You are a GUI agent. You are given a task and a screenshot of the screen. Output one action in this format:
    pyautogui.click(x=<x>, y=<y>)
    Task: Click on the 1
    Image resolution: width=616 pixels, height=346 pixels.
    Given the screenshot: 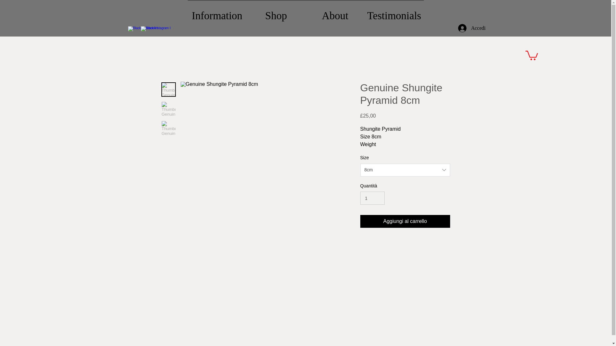 What is the action you would take?
    pyautogui.click(x=372, y=198)
    